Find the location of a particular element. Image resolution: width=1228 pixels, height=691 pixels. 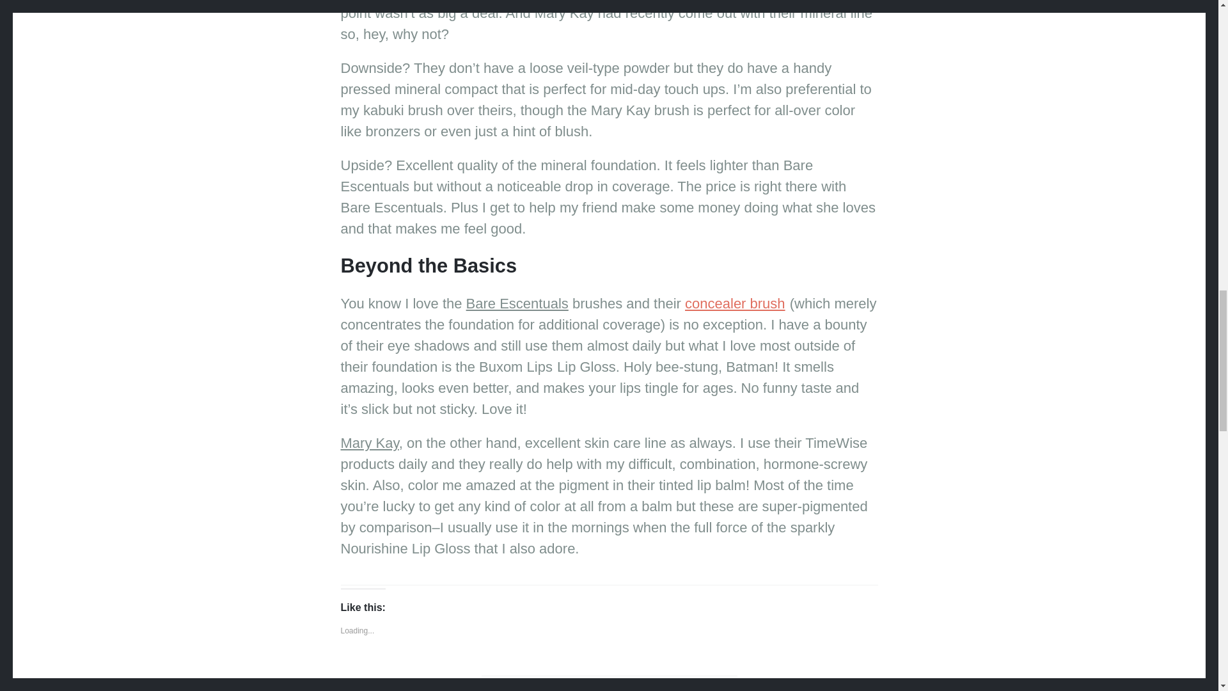

foundation is located at coordinates (672, 690).